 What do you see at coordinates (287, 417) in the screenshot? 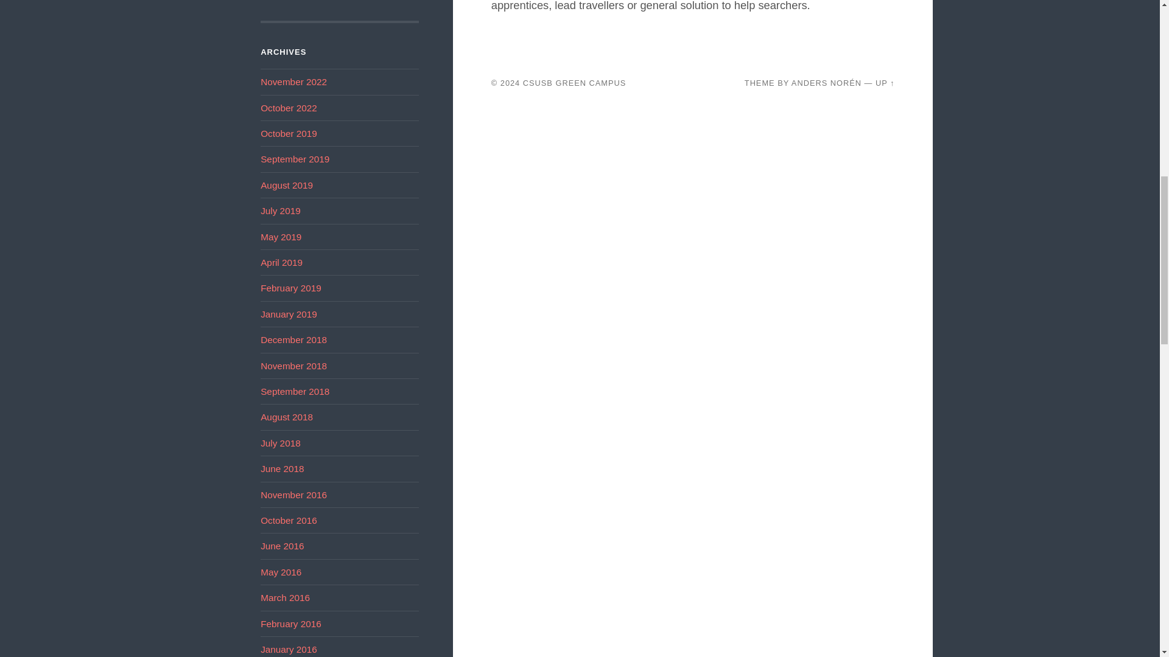
I see `August 2018` at bounding box center [287, 417].